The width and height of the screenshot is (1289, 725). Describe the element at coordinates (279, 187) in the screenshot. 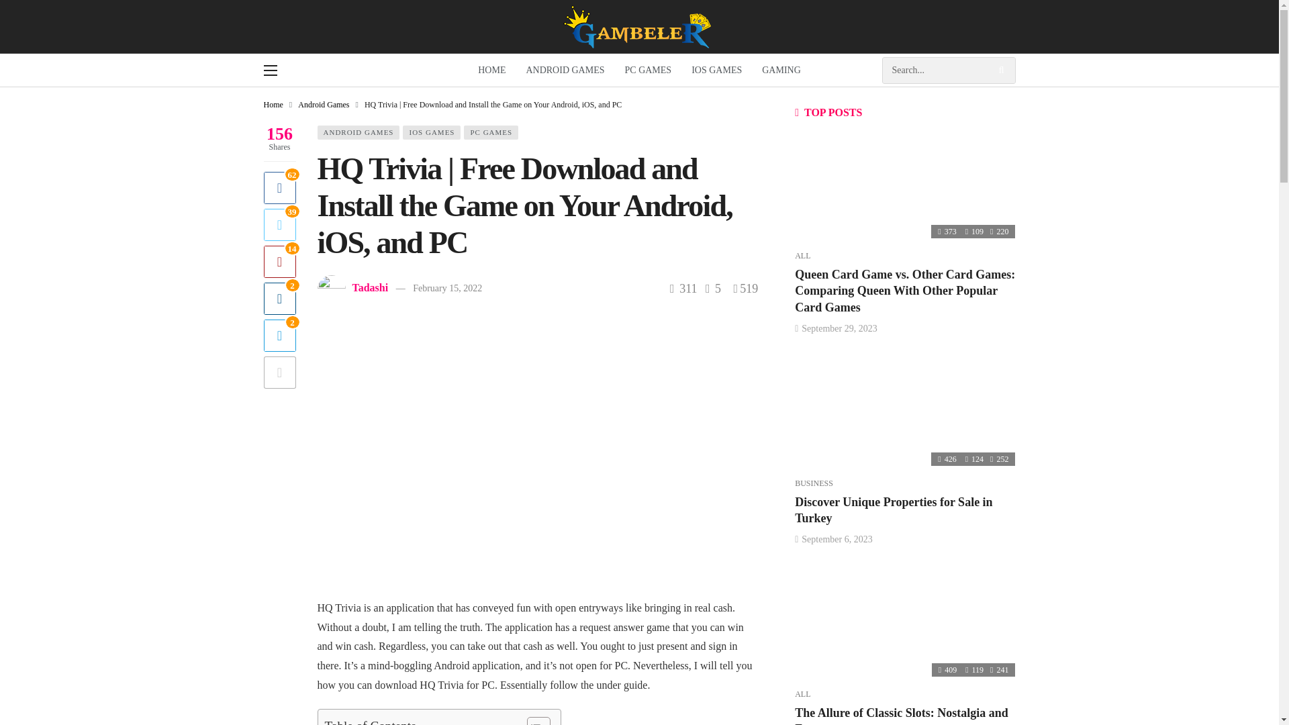

I see `62` at that location.